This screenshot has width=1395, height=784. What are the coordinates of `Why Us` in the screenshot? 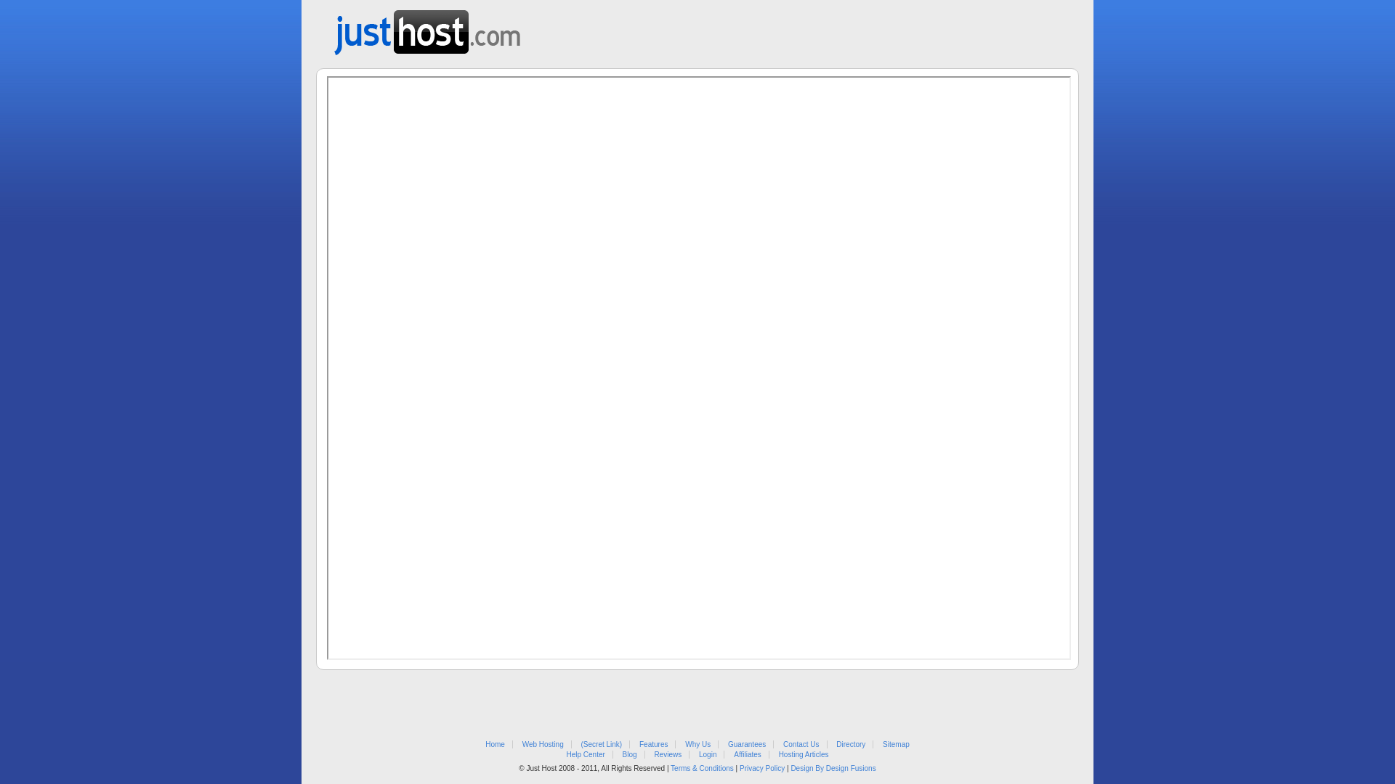 It's located at (697, 745).